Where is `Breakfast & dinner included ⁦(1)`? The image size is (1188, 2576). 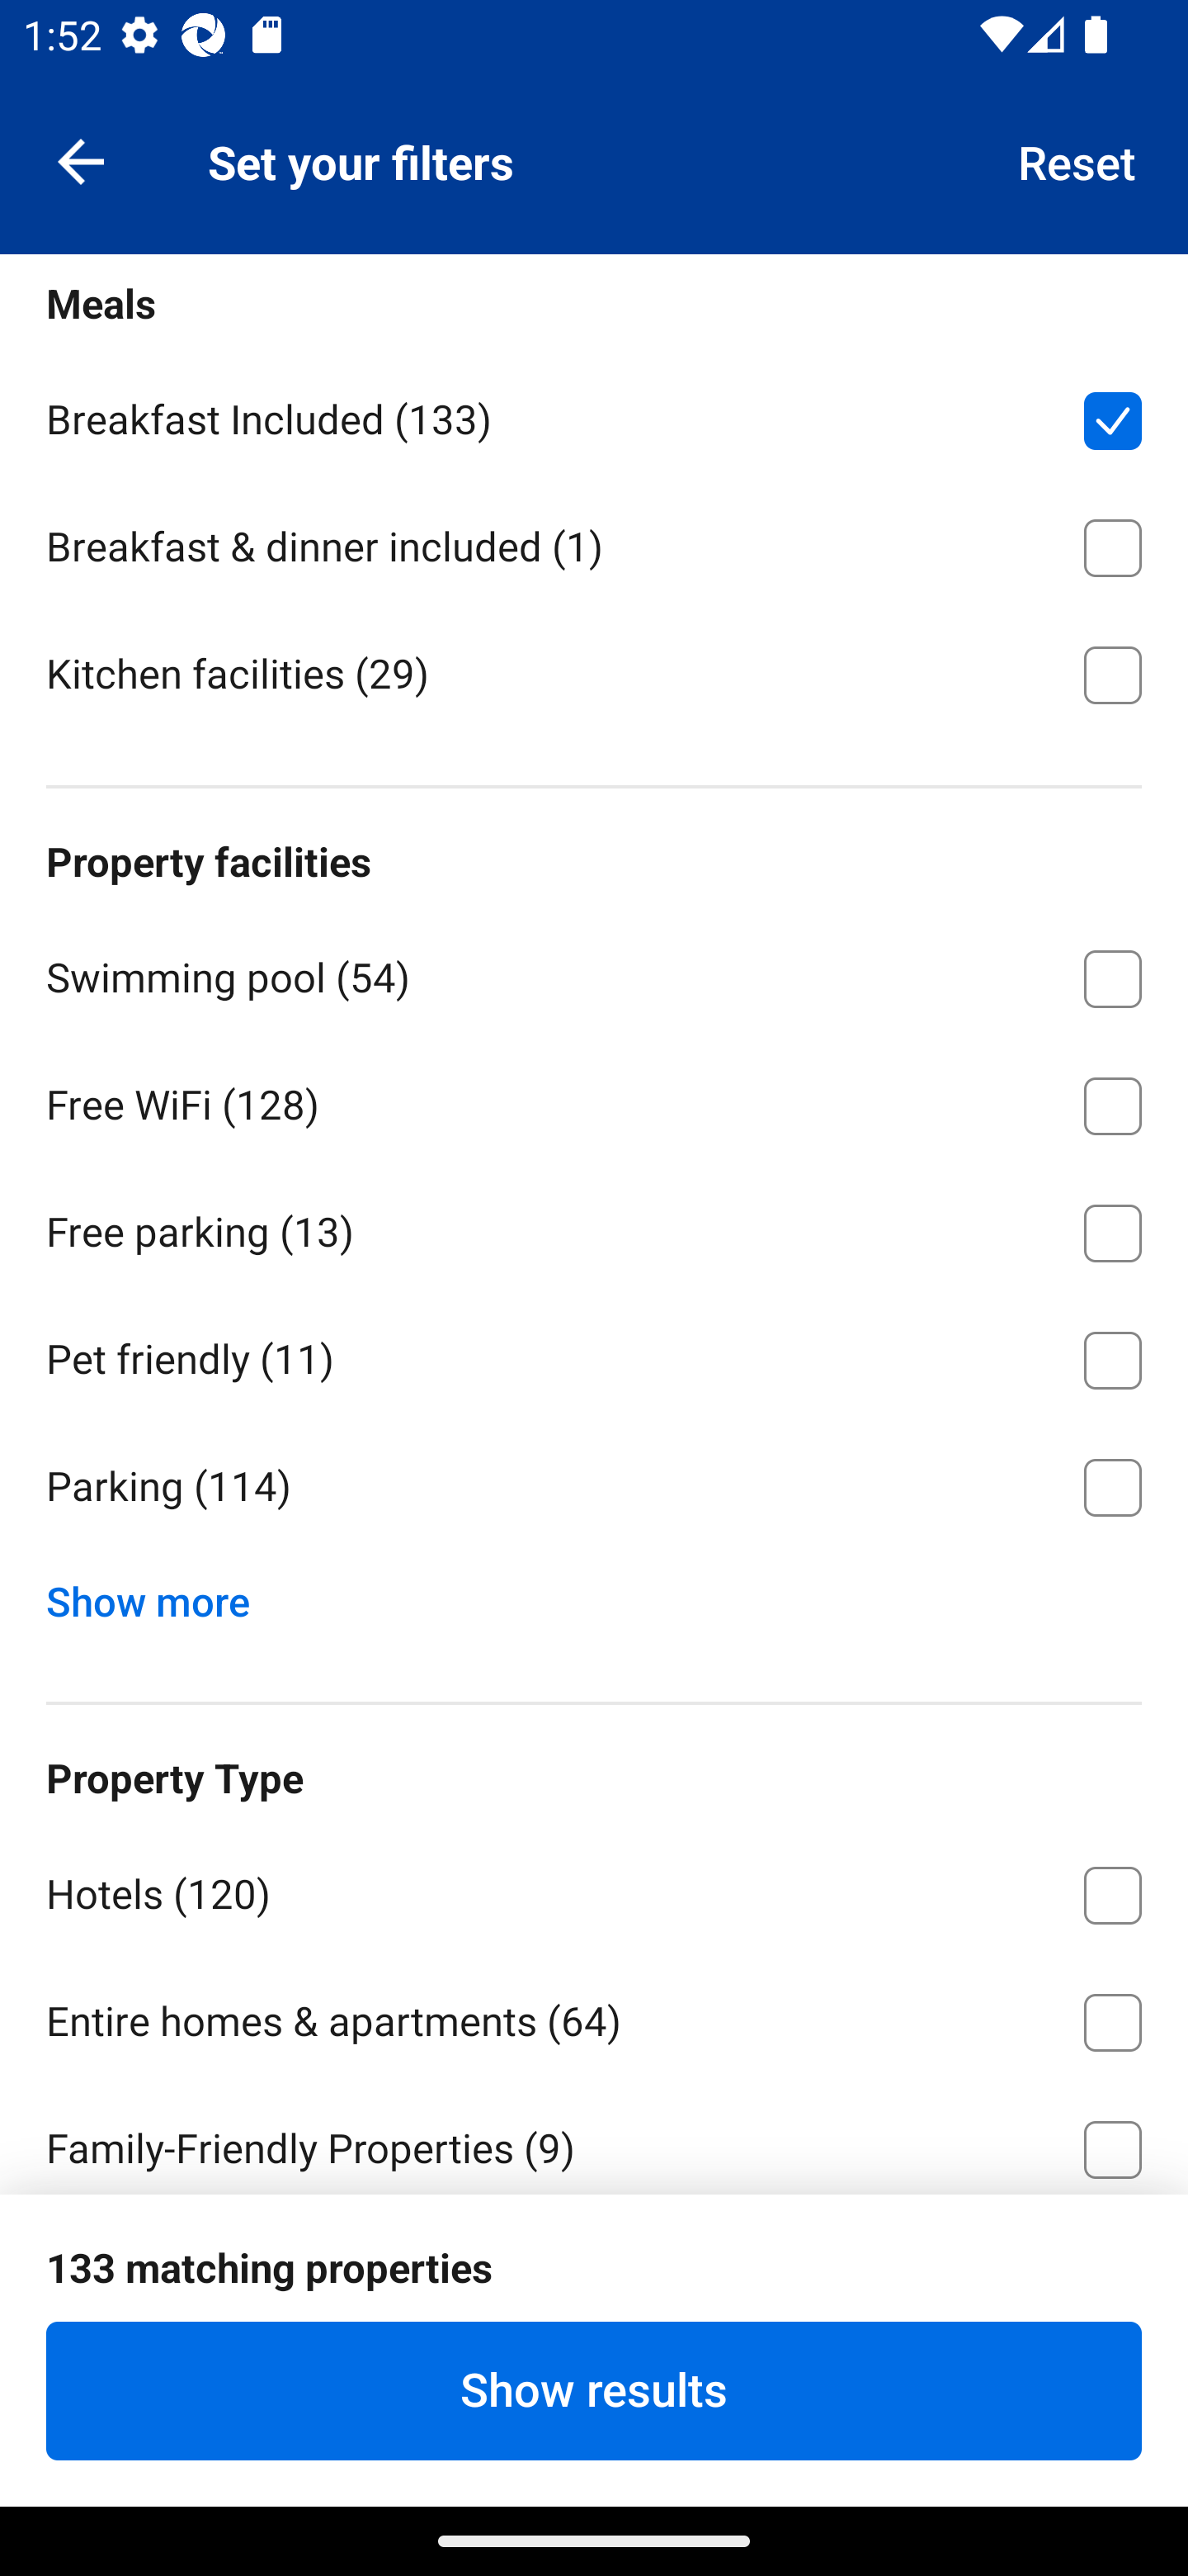
Breakfast & dinner included ⁦(1) is located at coordinates (594, 542).